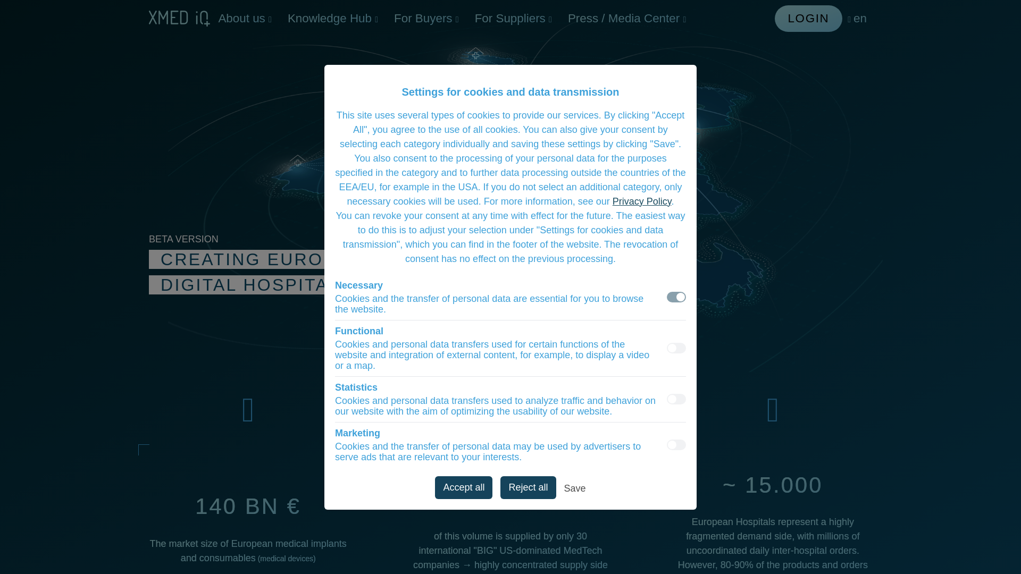 The image size is (1021, 574). What do you see at coordinates (676, 399) in the screenshot?
I see `on` at bounding box center [676, 399].